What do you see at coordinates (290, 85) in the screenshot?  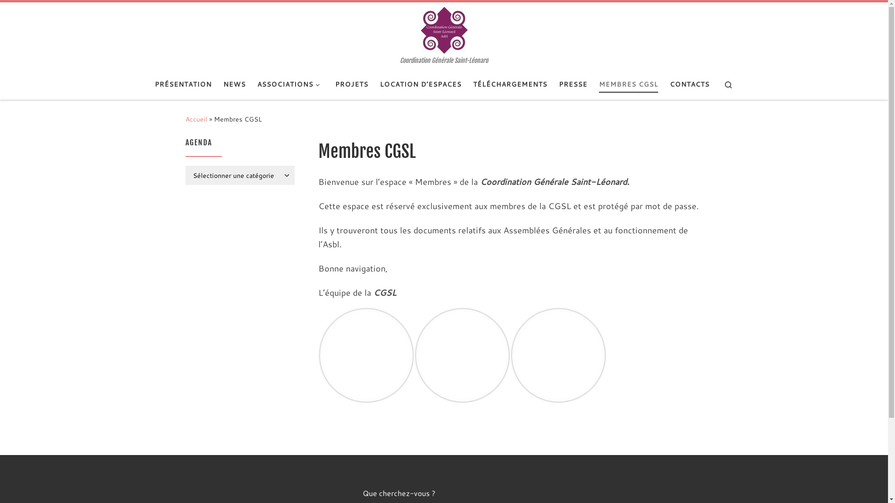 I see `ASSOCIATIONS` at bounding box center [290, 85].